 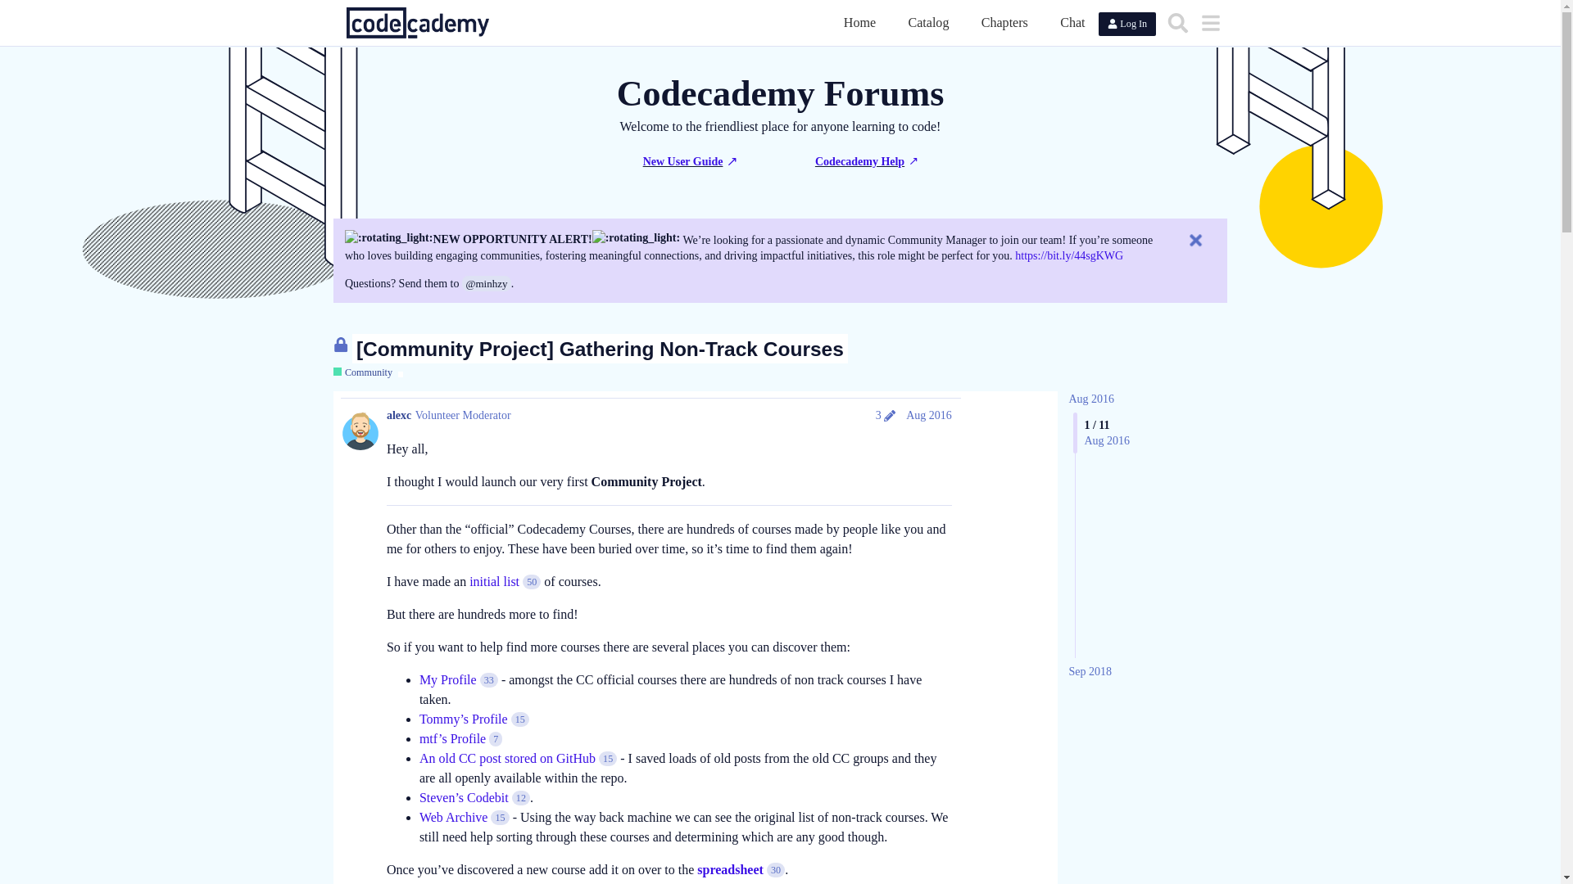 What do you see at coordinates (859, 21) in the screenshot?
I see `Home` at bounding box center [859, 21].